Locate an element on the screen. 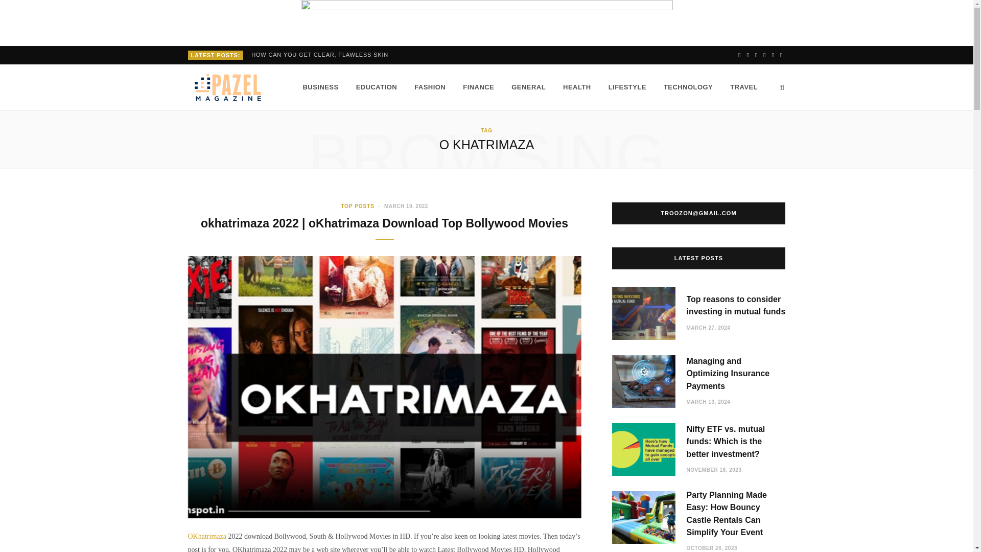  BUSINESS is located at coordinates (320, 87).